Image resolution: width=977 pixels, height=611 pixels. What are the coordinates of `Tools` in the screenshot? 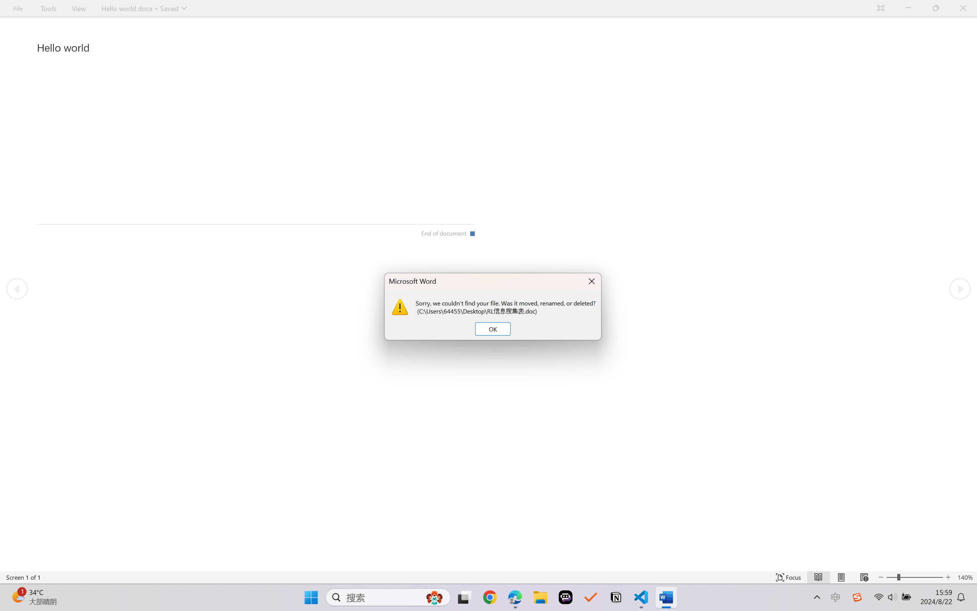 It's located at (49, 8).